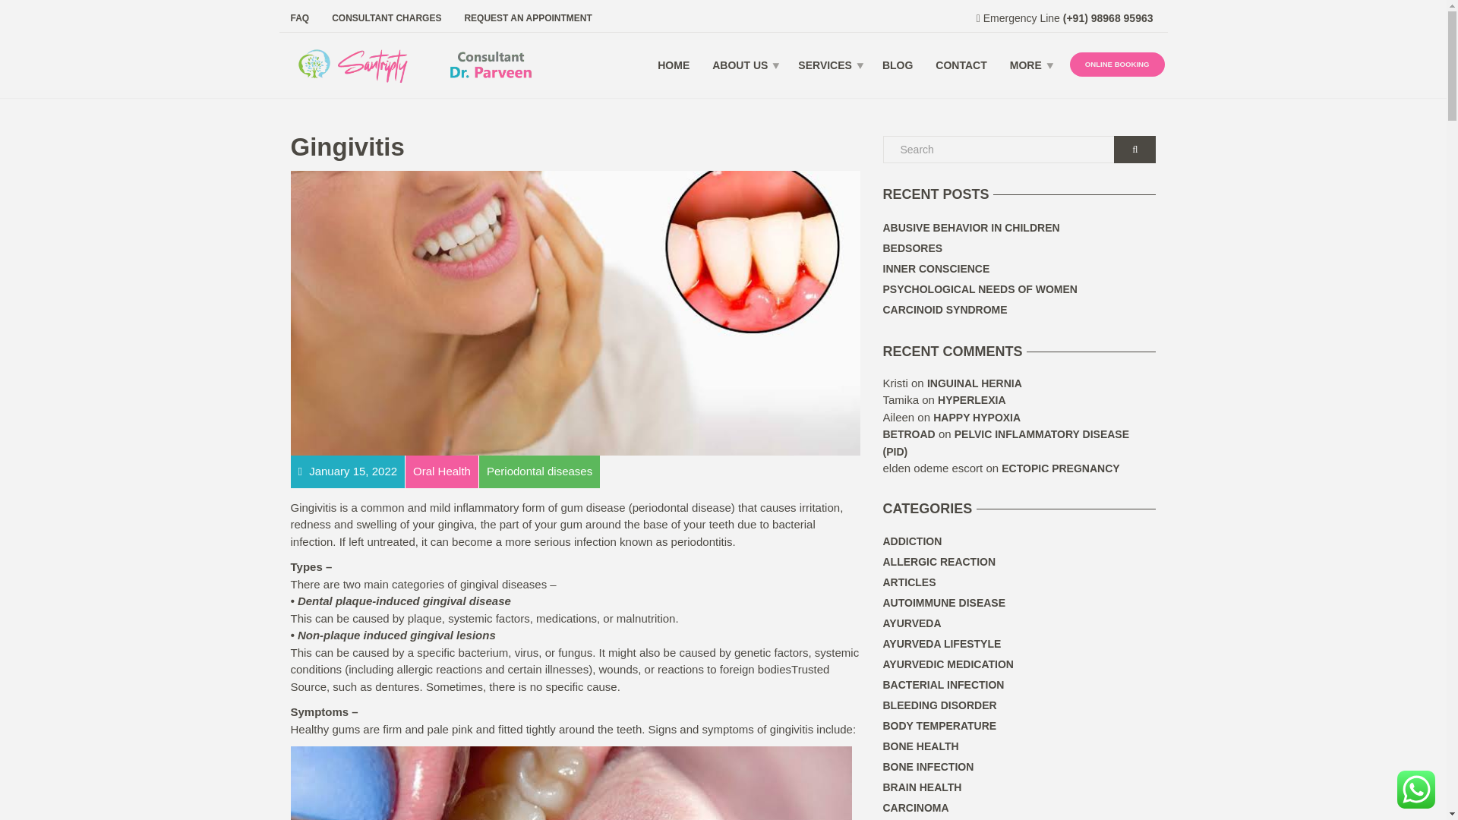 The height and width of the screenshot is (820, 1458). I want to click on REQUEST AN APPOINTMENT, so click(522, 17).